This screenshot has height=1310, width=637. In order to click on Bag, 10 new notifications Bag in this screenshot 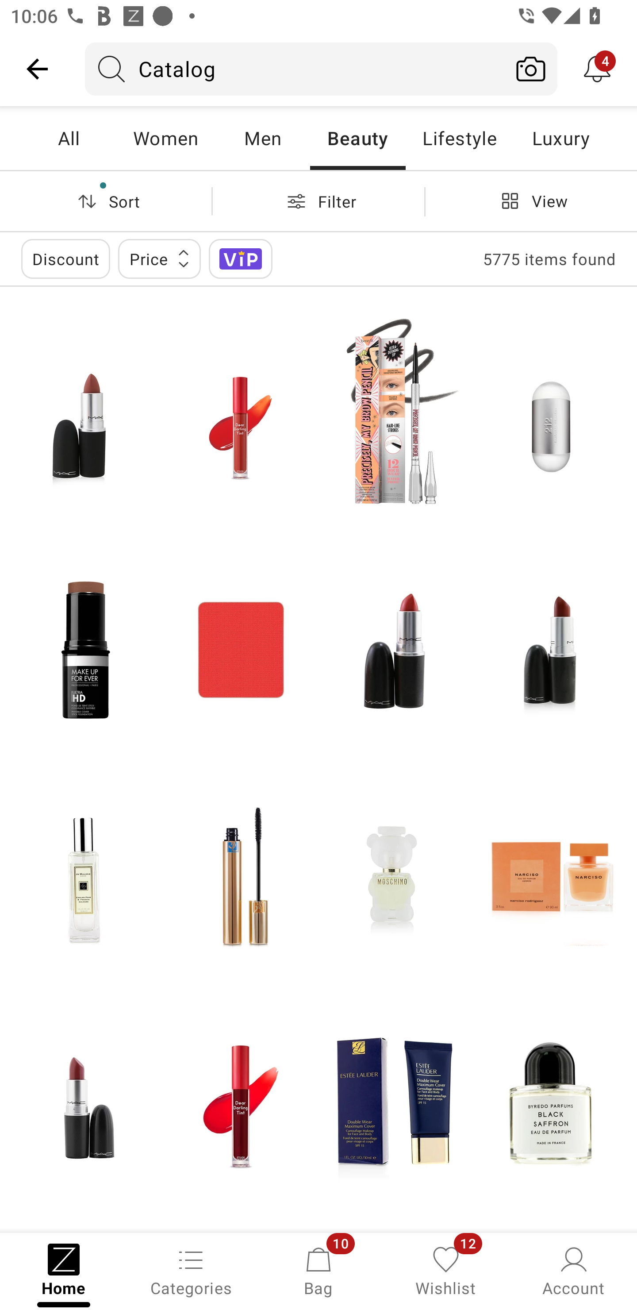, I will do `click(318, 1270)`.